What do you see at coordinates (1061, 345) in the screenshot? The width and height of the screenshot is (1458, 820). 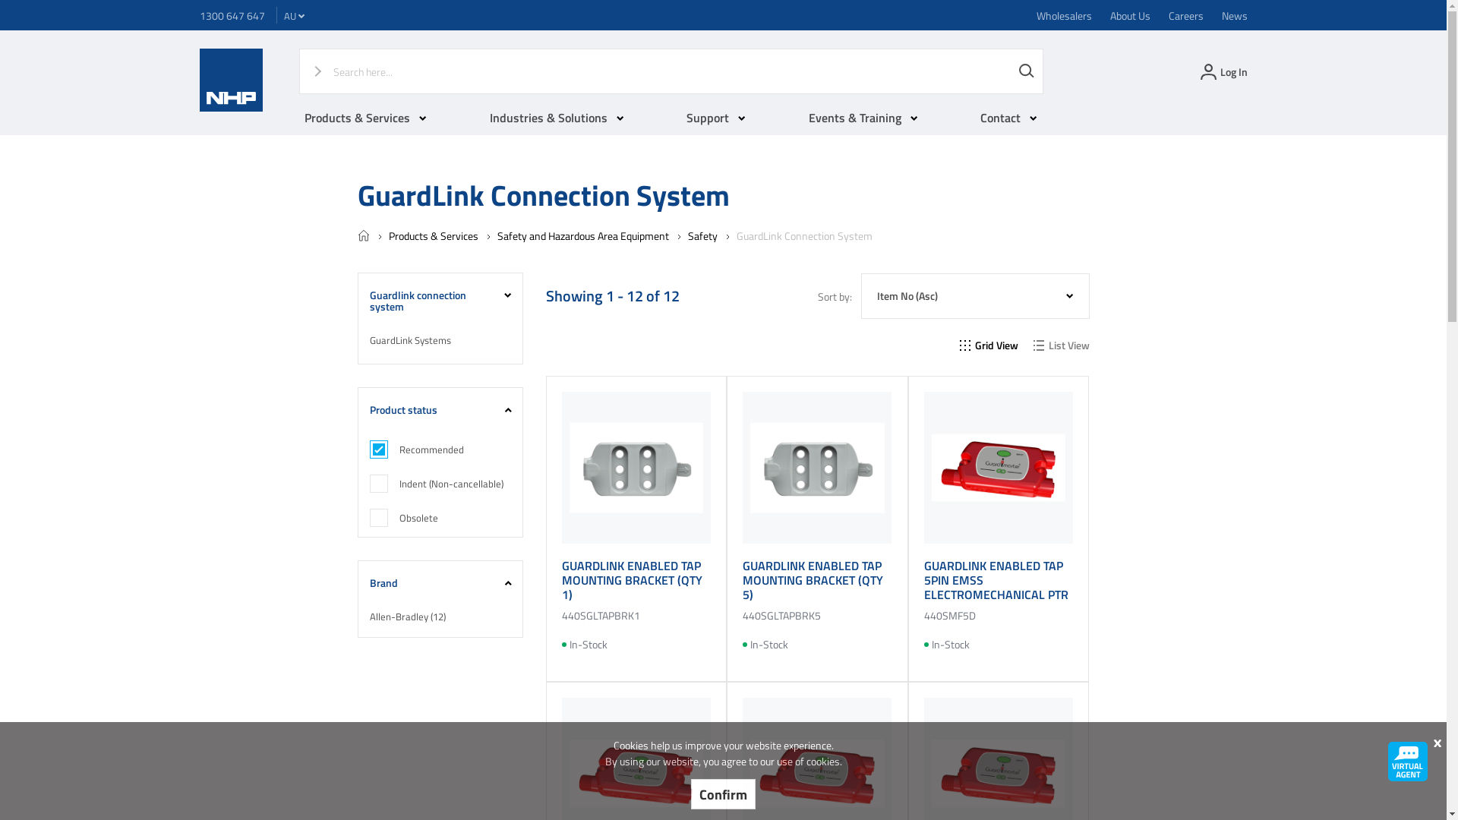 I see `List View` at bounding box center [1061, 345].